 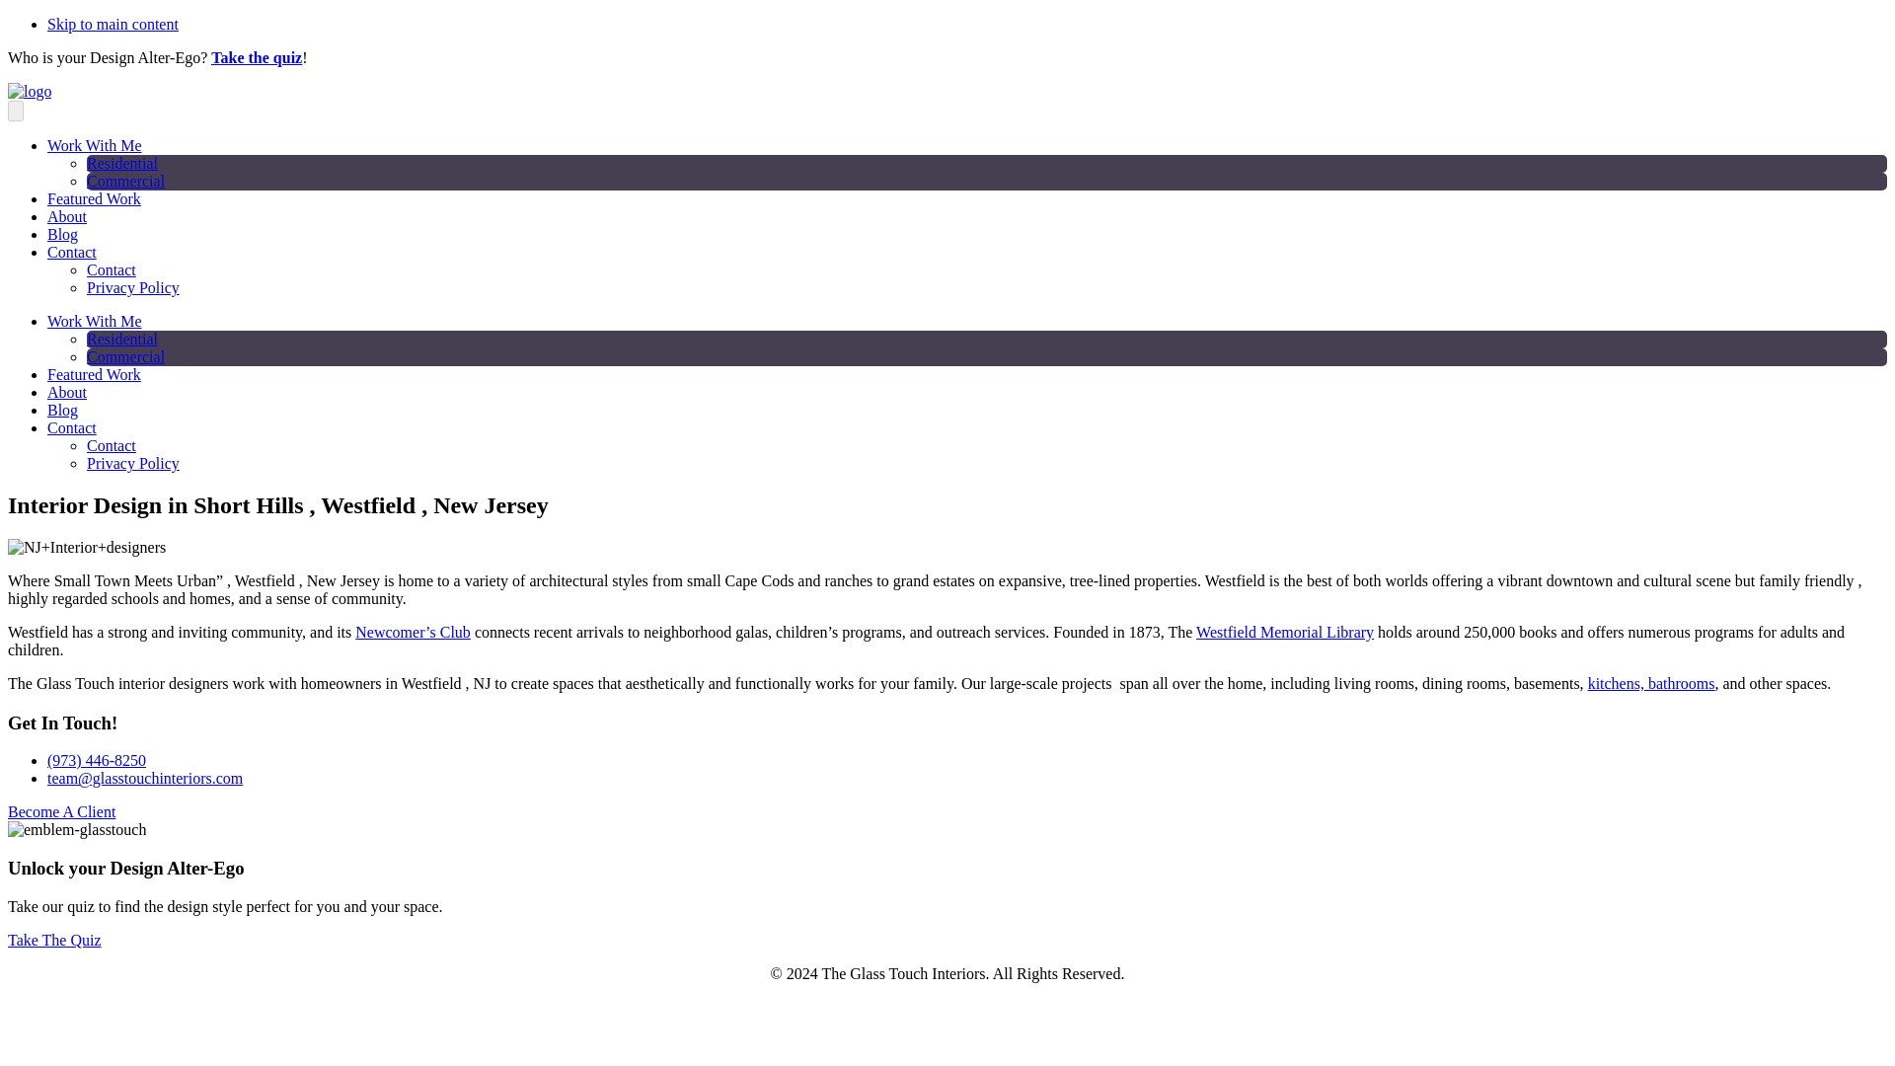 I want to click on Privacy Policy, so click(x=133, y=464).